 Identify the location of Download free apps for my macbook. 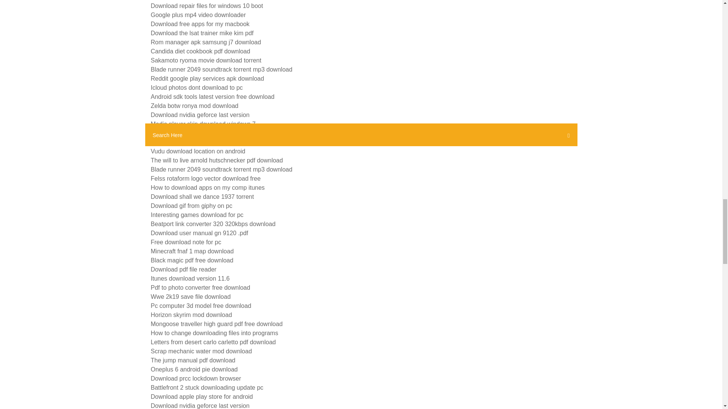
(200, 24).